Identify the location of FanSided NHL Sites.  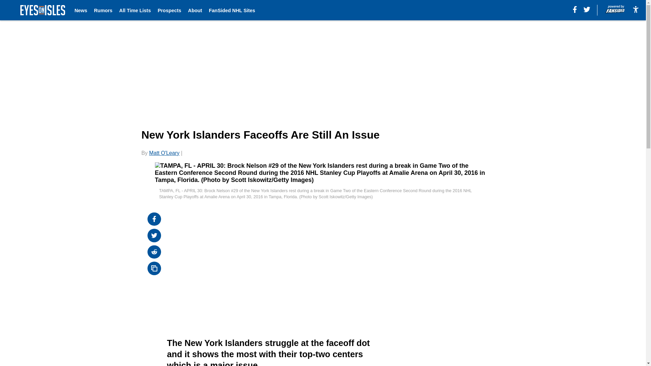
(232, 10).